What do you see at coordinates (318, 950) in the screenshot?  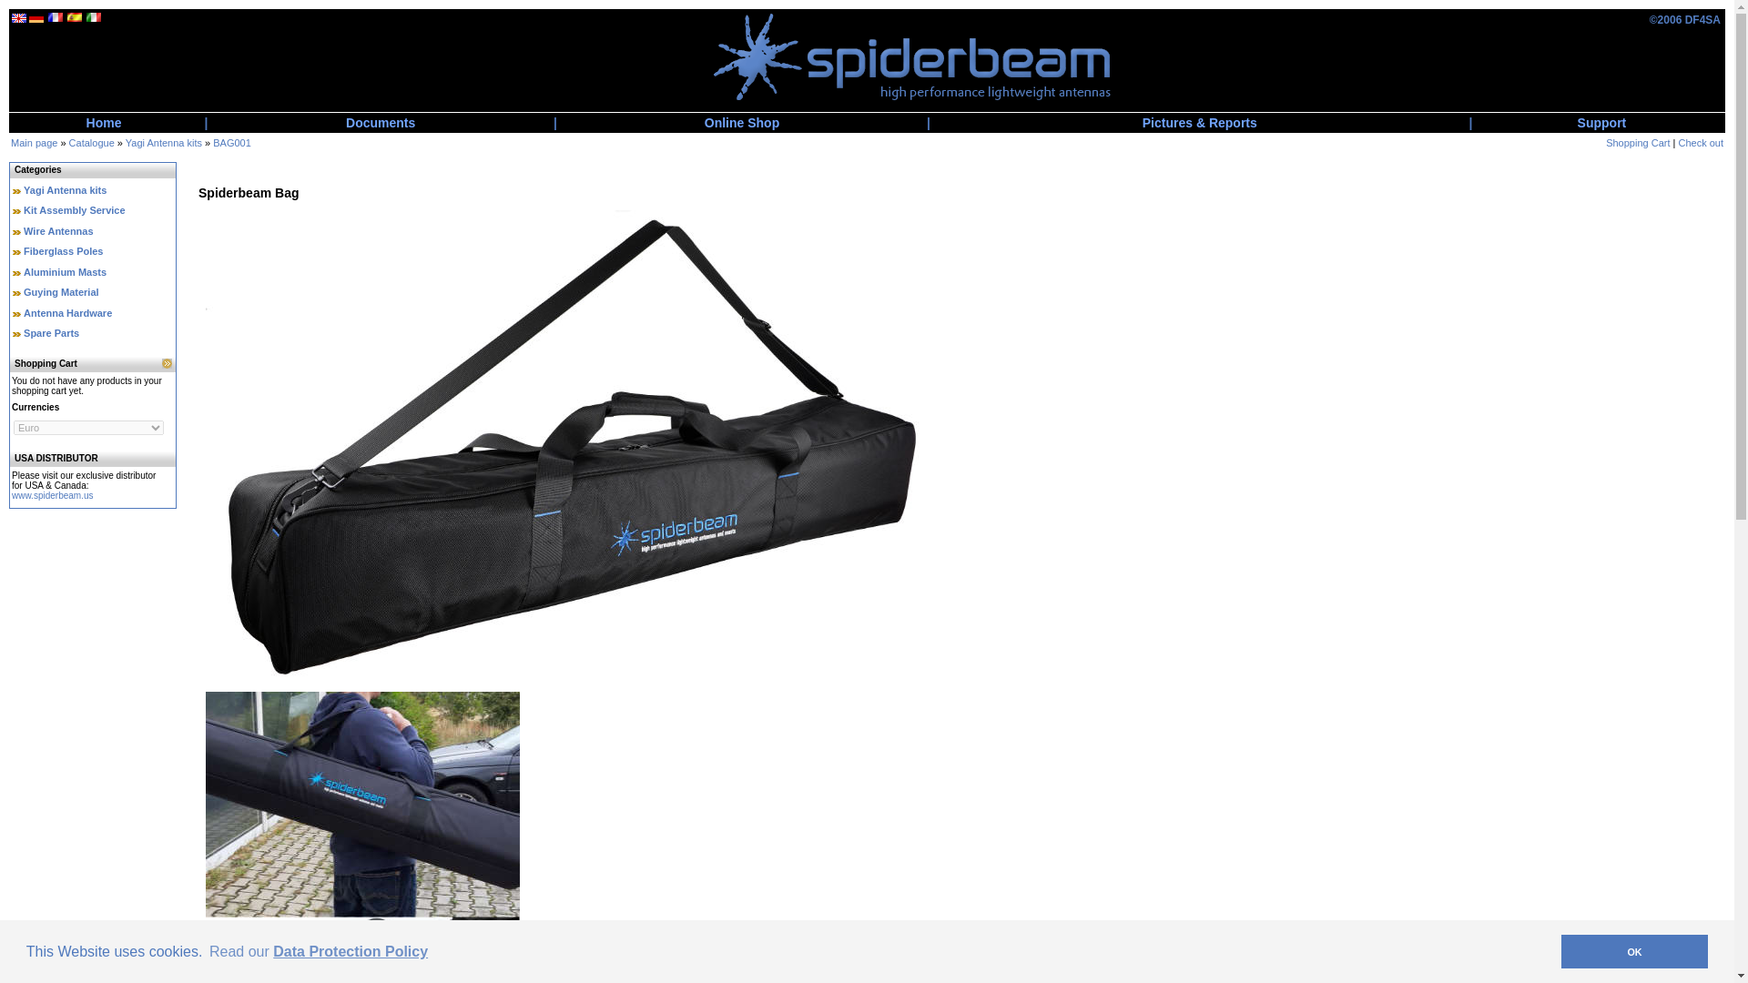 I see `Read our Data Protection Policy` at bounding box center [318, 950].